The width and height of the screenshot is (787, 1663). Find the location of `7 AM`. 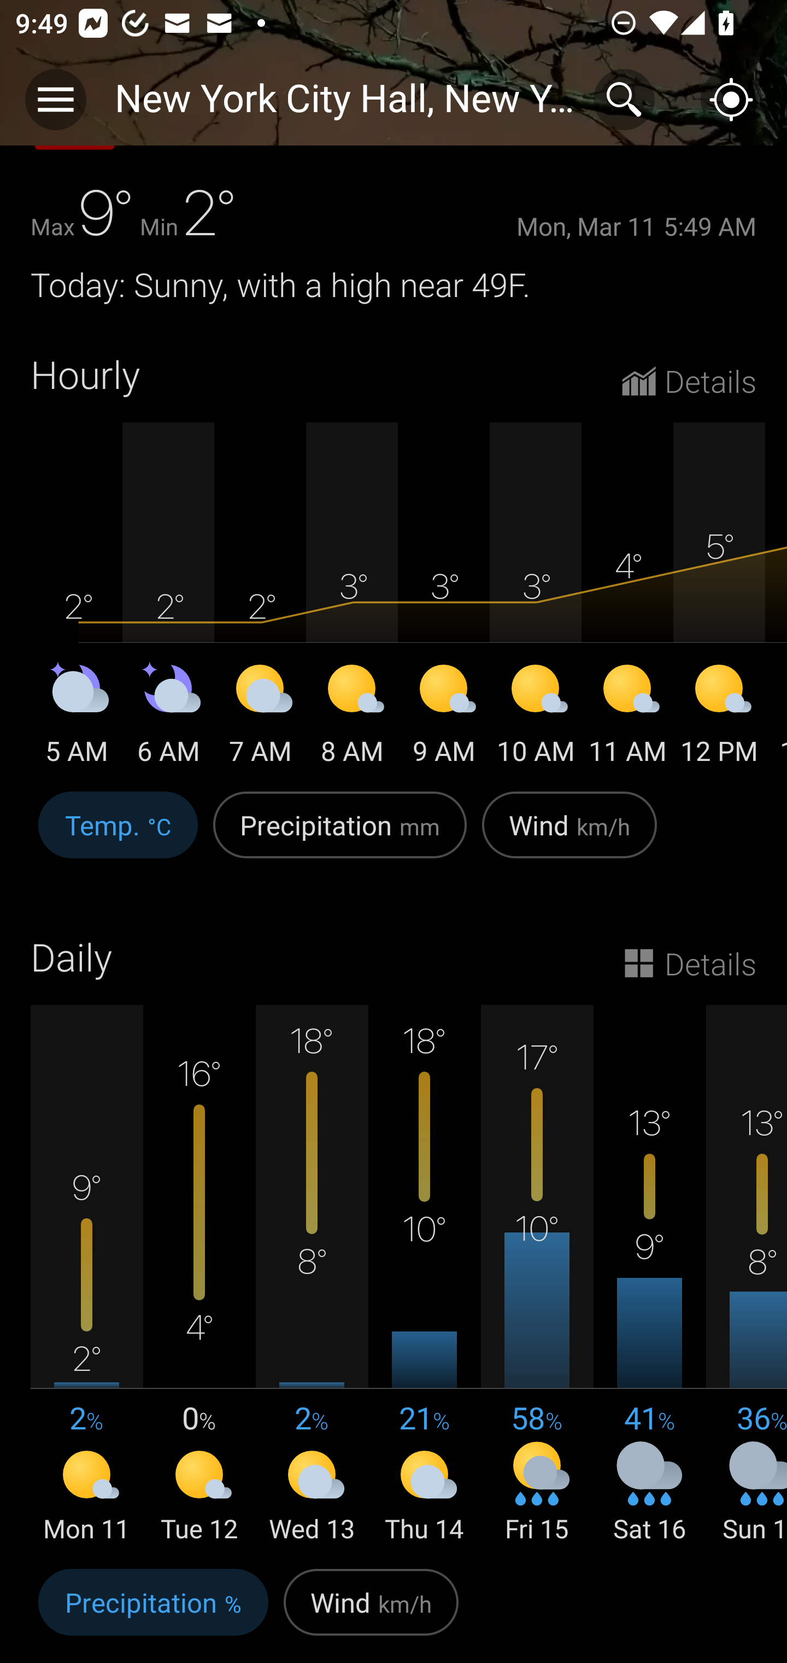

7 AM is located at coordinates (260, 717).